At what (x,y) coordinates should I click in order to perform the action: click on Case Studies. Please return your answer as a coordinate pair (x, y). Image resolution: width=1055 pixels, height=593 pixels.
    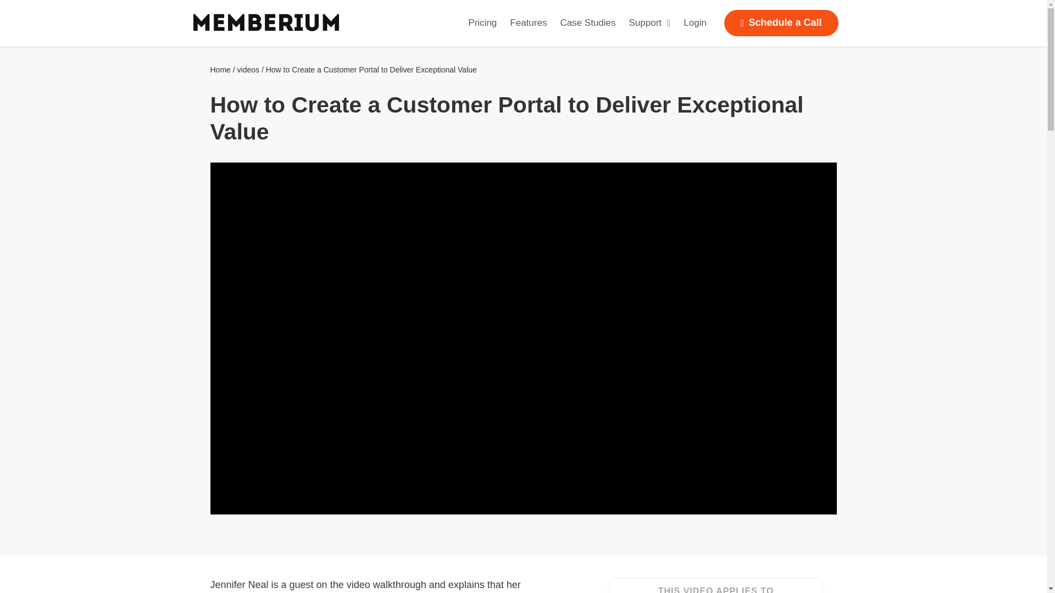
    Looking at the image, I should click on (587, 23).